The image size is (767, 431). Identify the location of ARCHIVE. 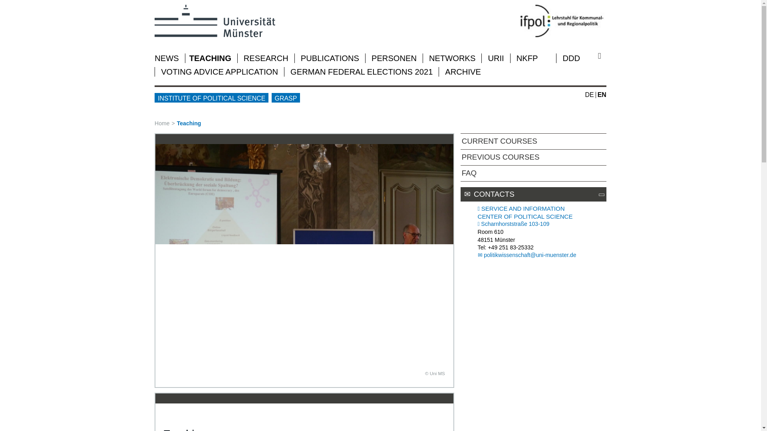
(463, 72).